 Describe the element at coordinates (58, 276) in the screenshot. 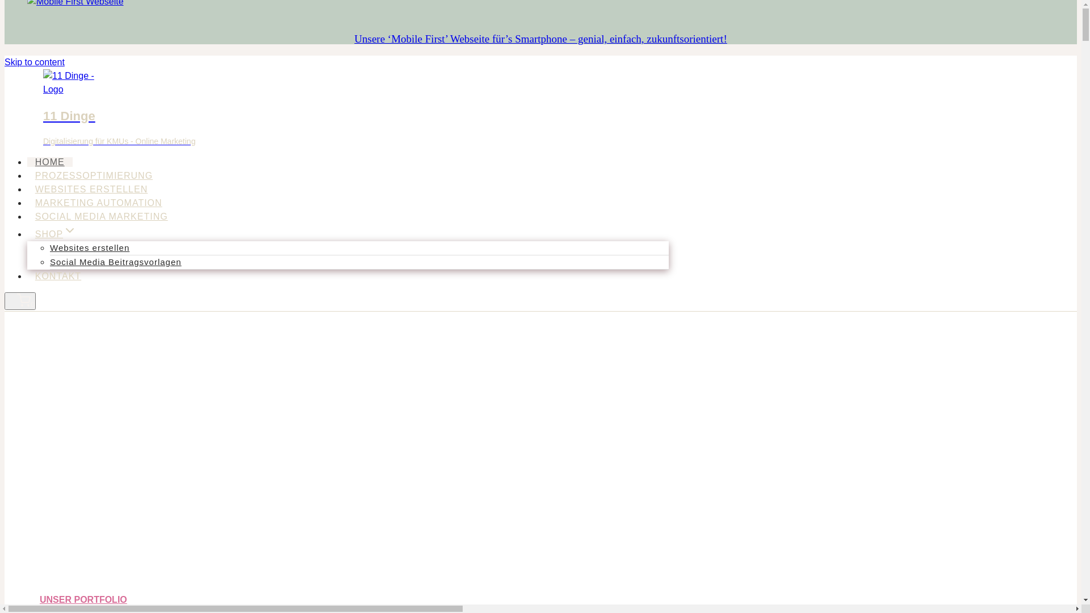

I see `KONTAKT` at that location.